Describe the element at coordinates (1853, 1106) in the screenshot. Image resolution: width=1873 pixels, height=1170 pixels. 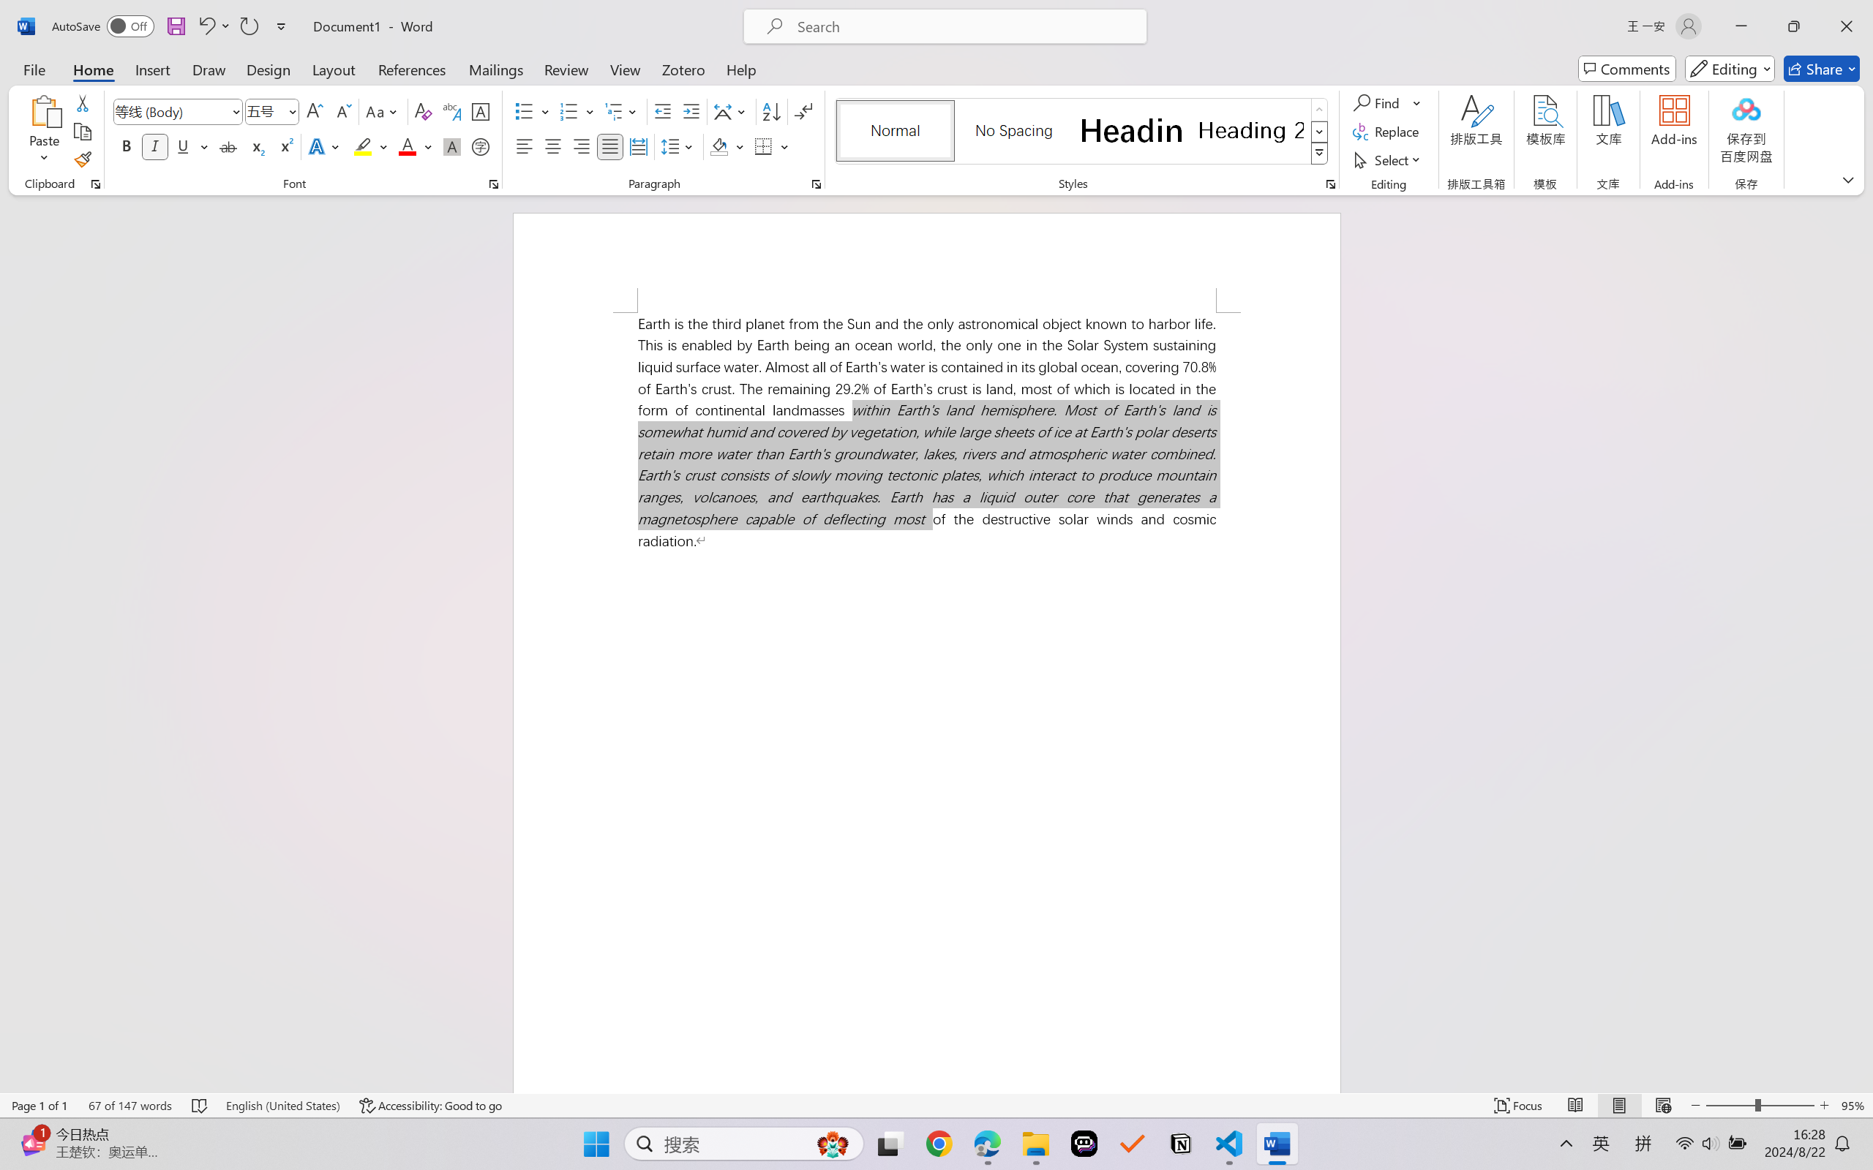
I see `Zoom 95%` at that location.